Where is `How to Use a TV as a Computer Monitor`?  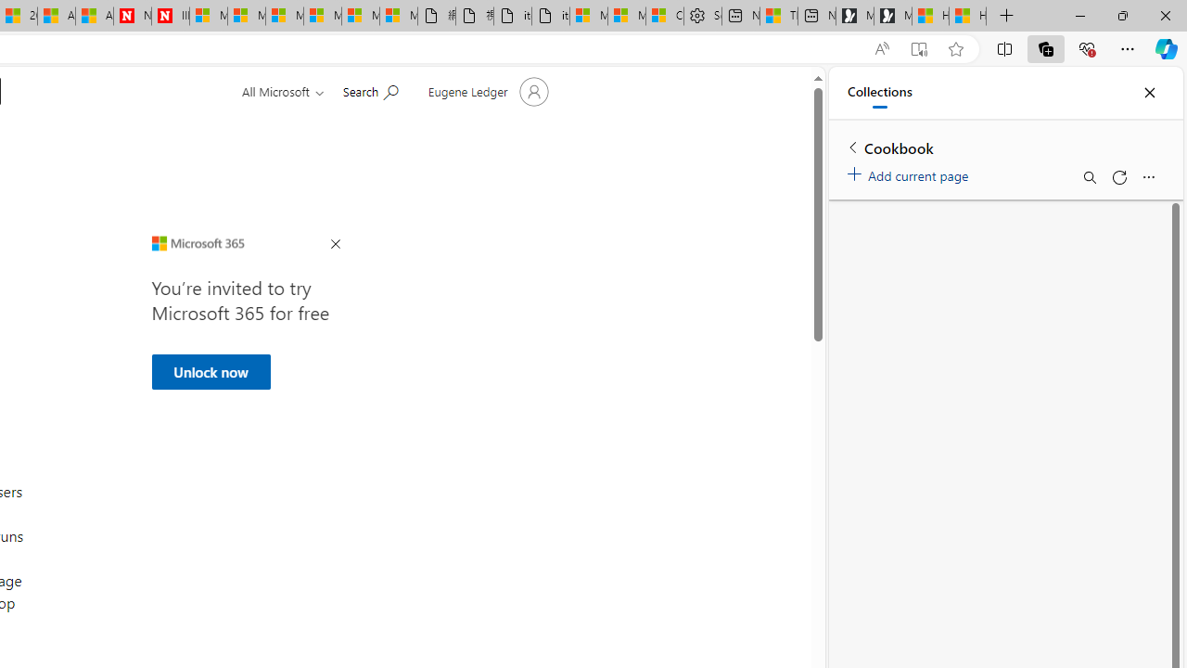
How to Use a TV as a Computer Monitor is located at coordinates (968, 17).